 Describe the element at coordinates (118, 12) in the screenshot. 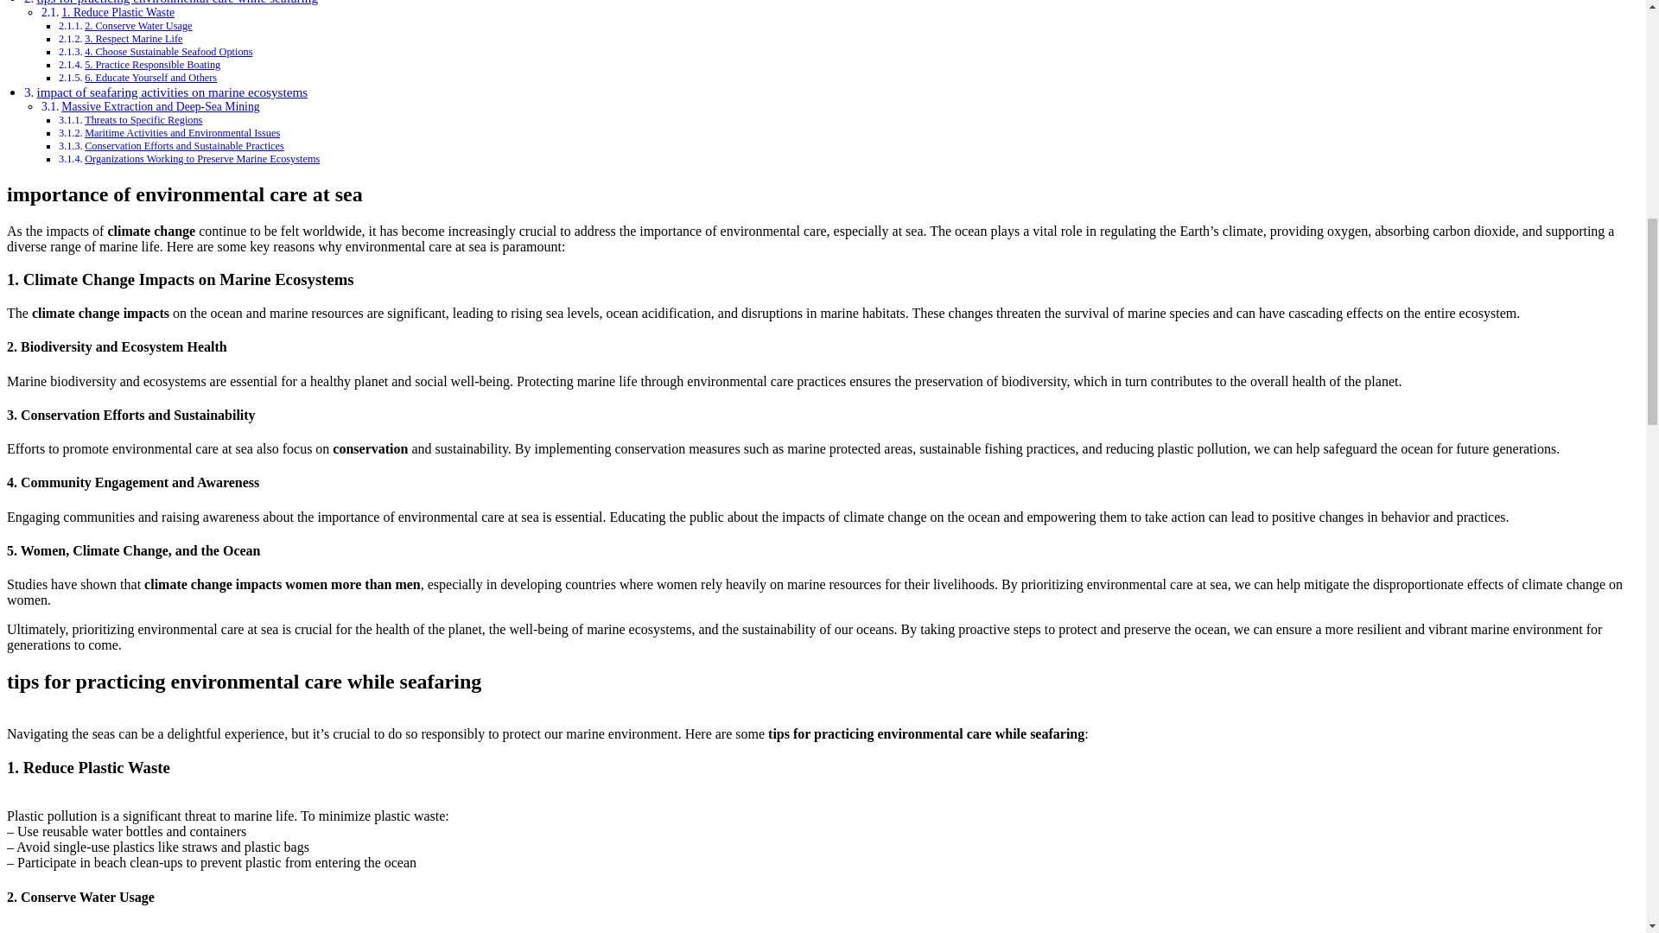

I see `1. Reduce Plastic Waste` at that location.